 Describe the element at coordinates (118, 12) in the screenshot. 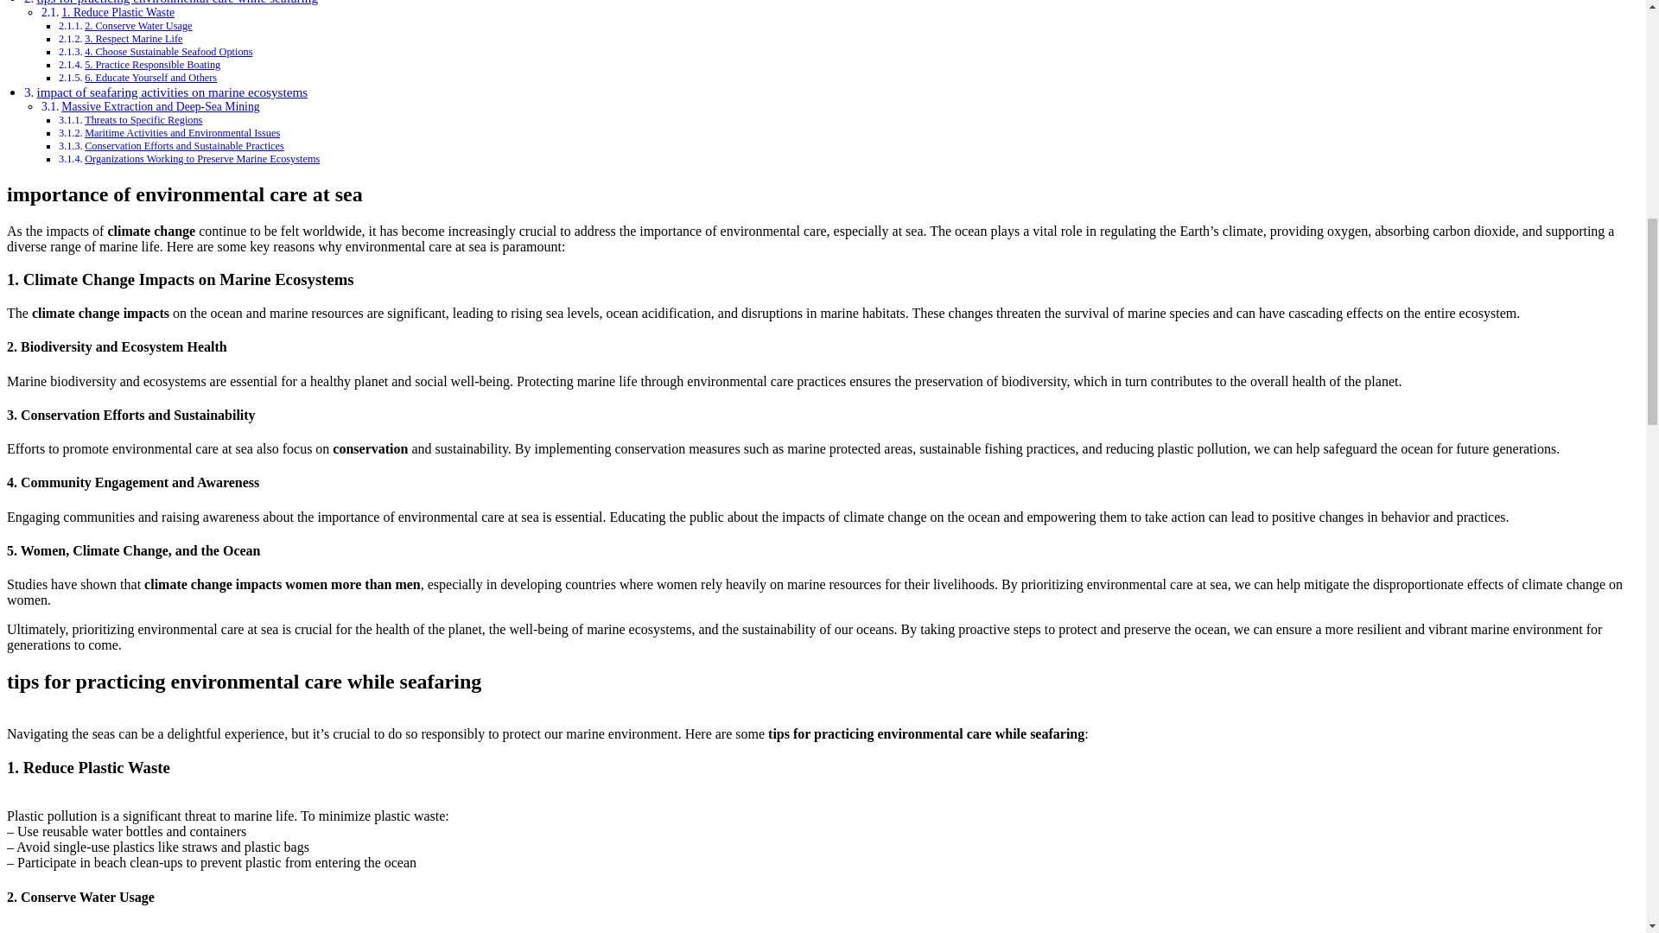

I see `1. Reduce Plastic Waste` at that location.